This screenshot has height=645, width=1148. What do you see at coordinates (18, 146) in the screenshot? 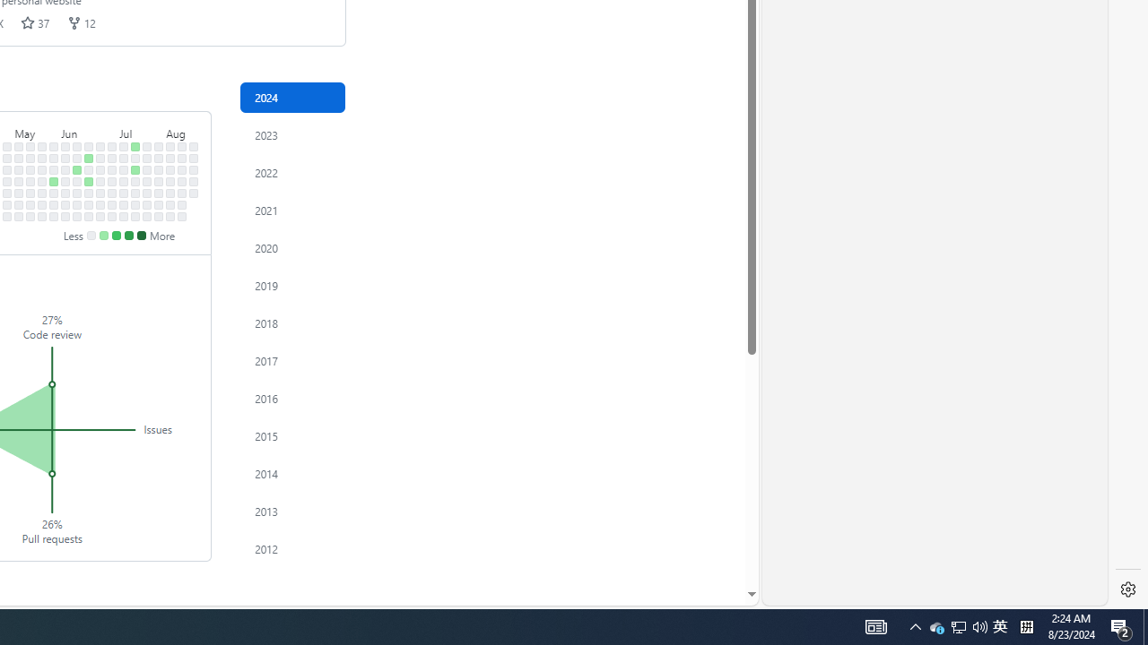
I see `No contributions on May 5th.` at bounding box center [18, 146].